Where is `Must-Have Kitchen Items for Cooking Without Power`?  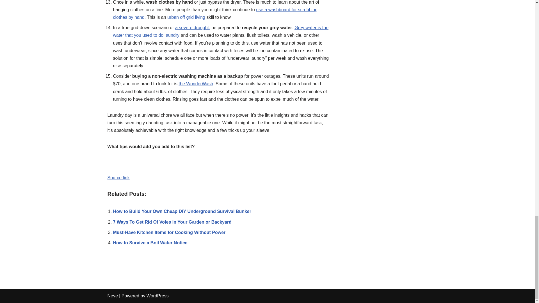 Must-Have Kitchen Items for Cooking Without Power is located at coordinates (169, 232).